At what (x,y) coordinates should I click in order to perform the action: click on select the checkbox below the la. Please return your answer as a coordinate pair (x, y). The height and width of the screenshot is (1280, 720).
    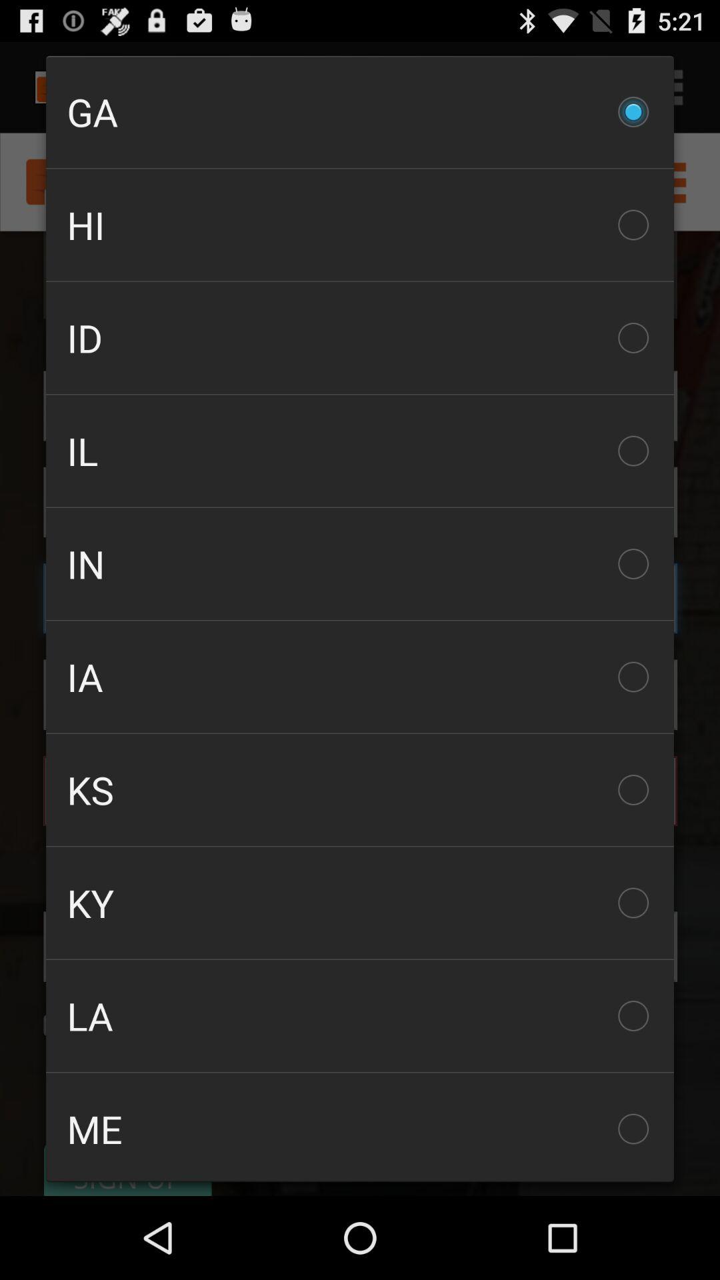
    Looking at the image, I should click on (360, 1127).